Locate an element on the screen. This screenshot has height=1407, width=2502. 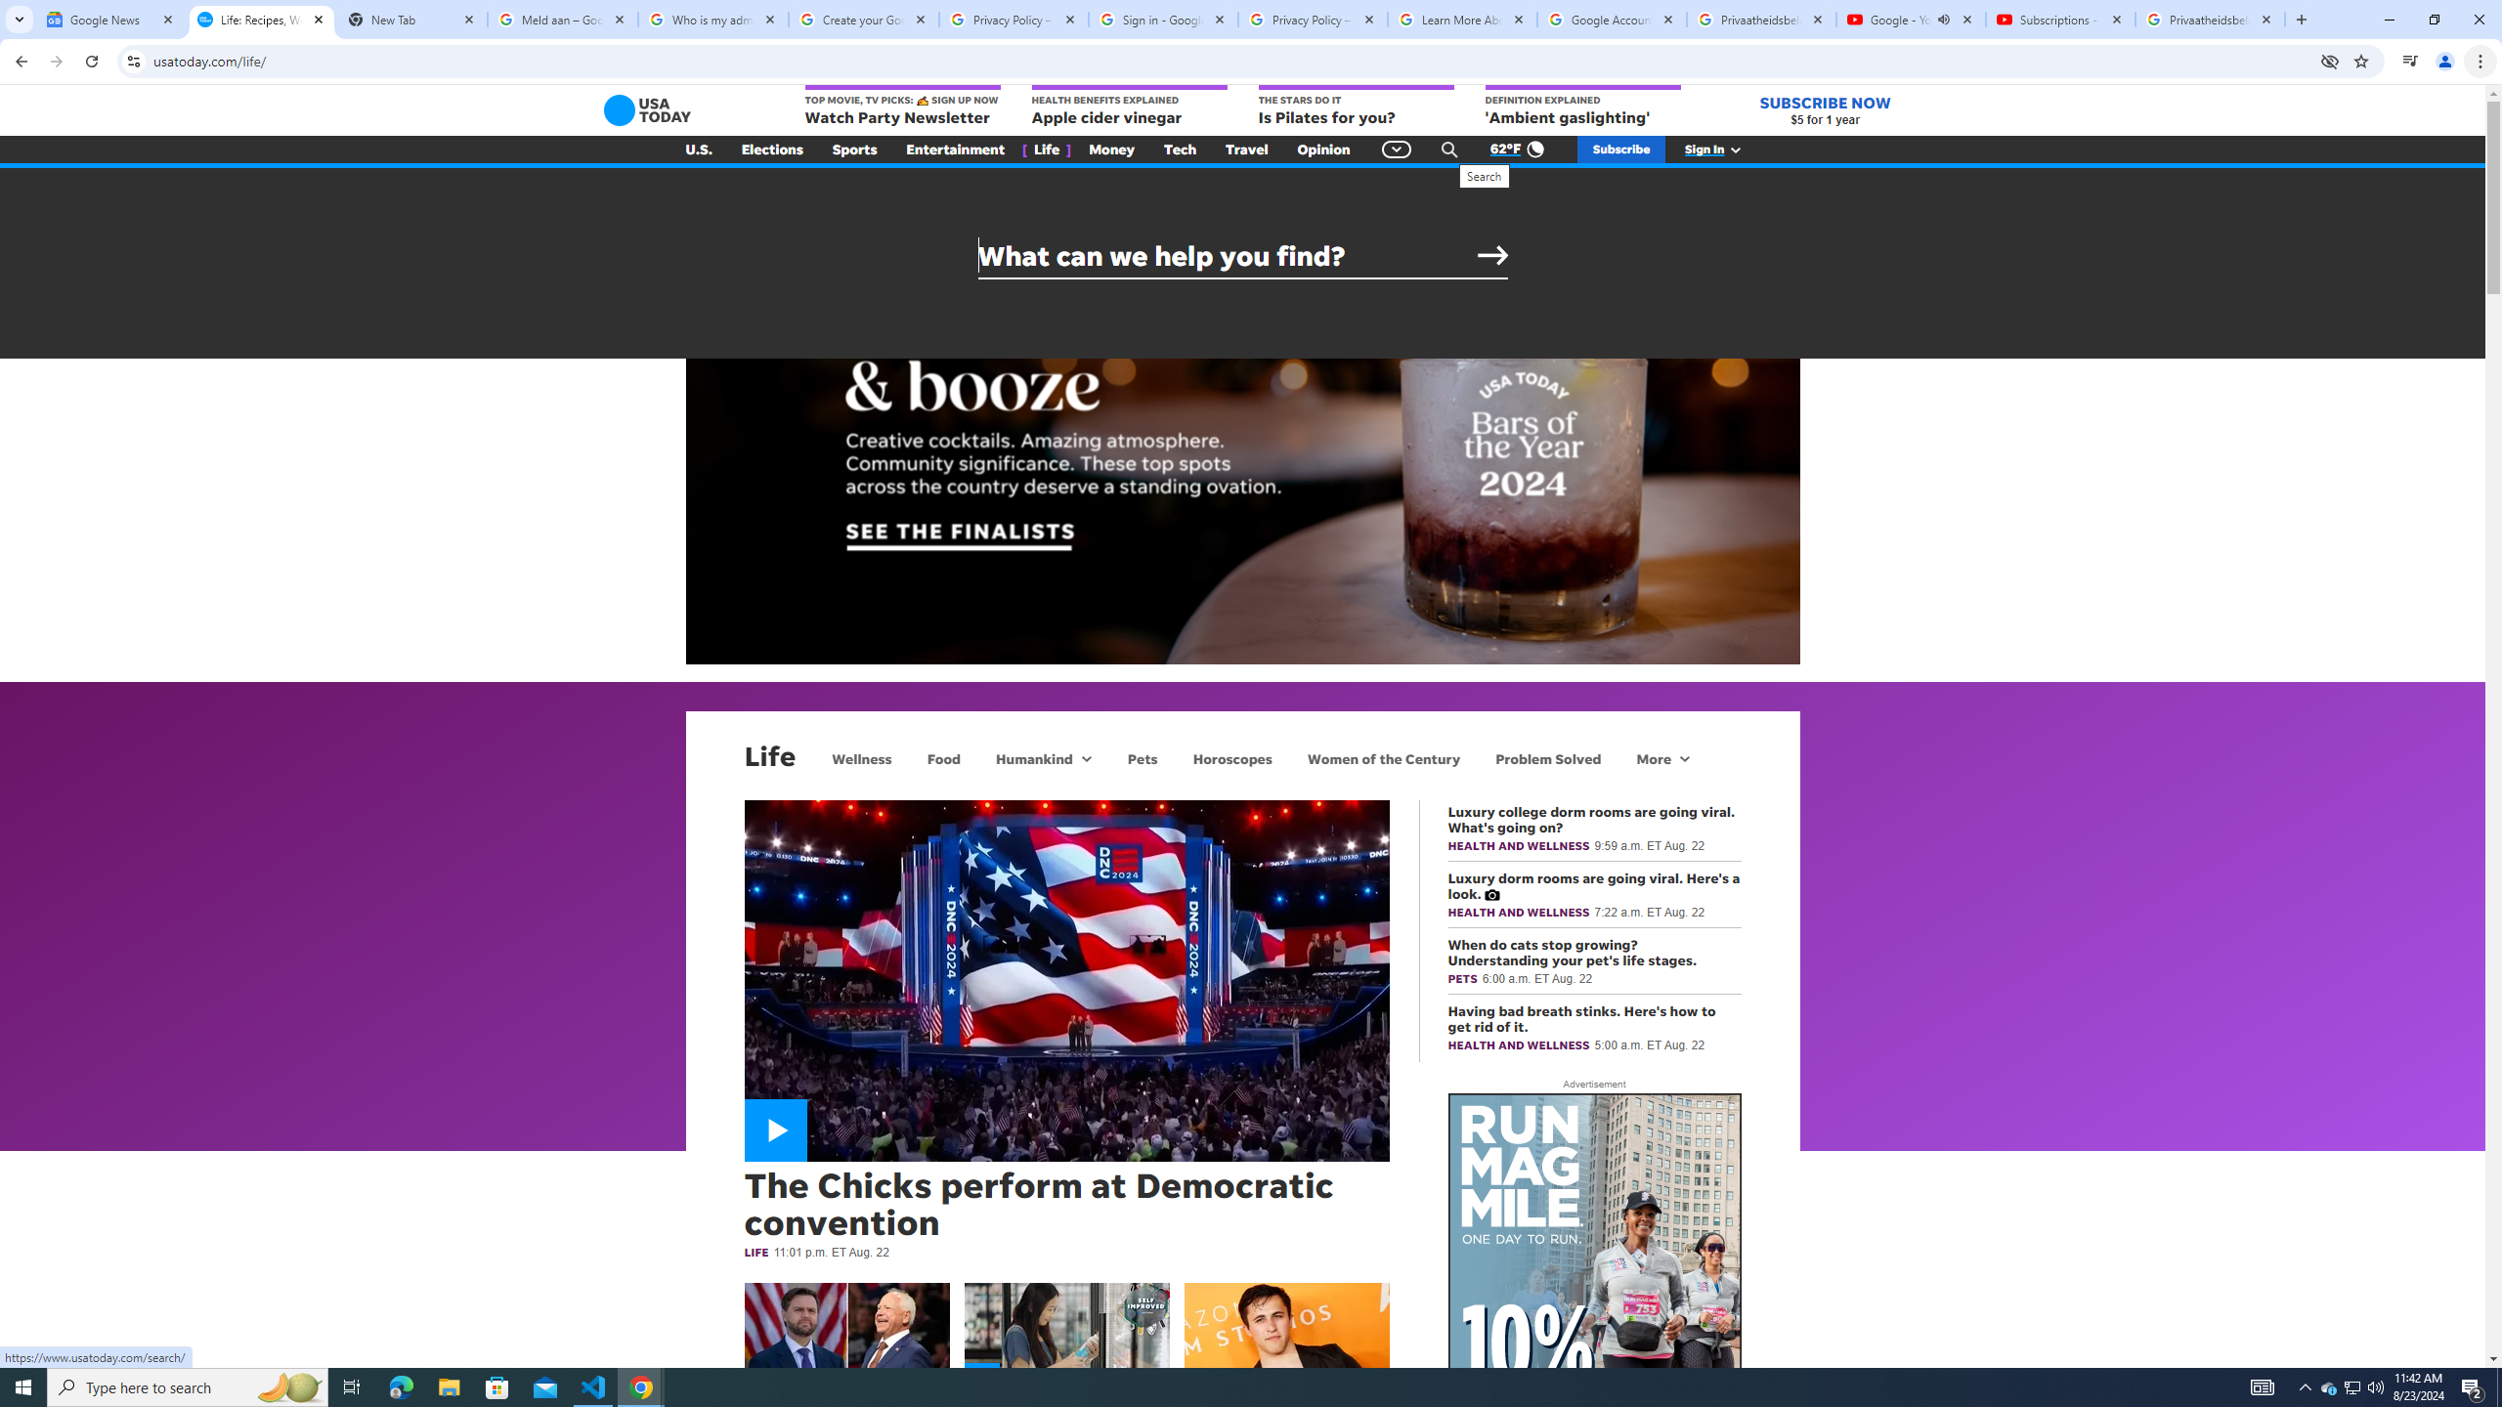
Subscriptions - YouTube is located at coordinates (2060, 20).